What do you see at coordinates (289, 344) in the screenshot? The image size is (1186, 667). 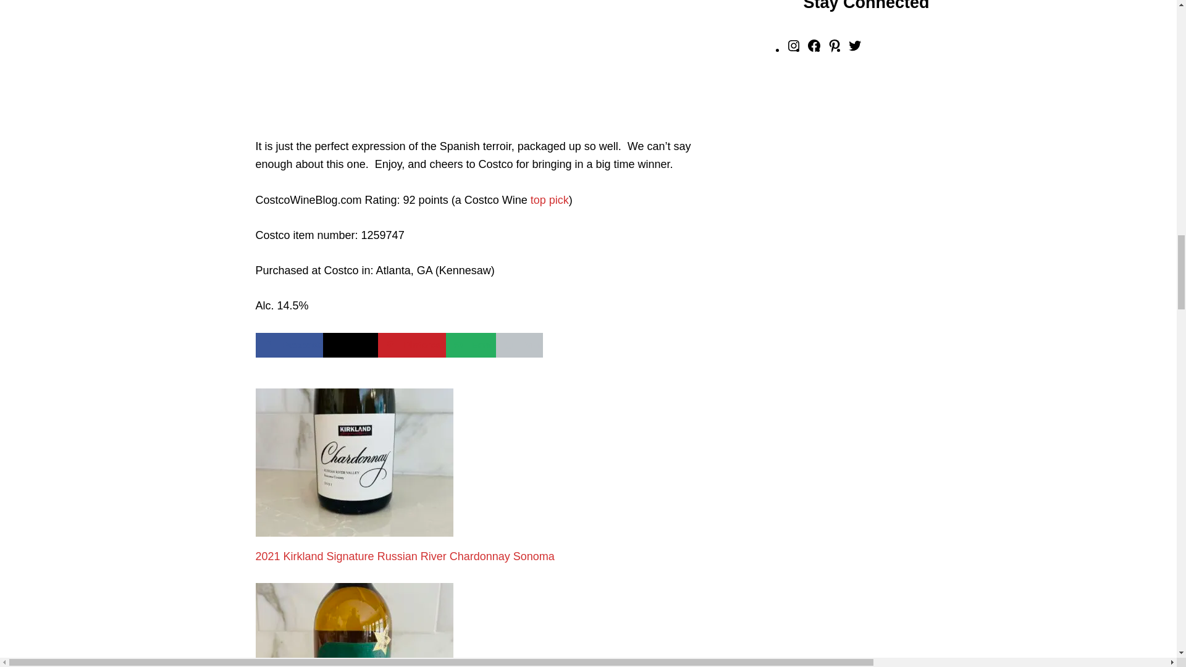 I see `Share on Facebook` at bounding box center [289, 344].